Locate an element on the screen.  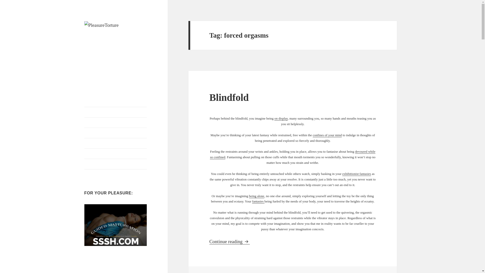
exhibitionist fantasies is located at coordinates (293, 154).